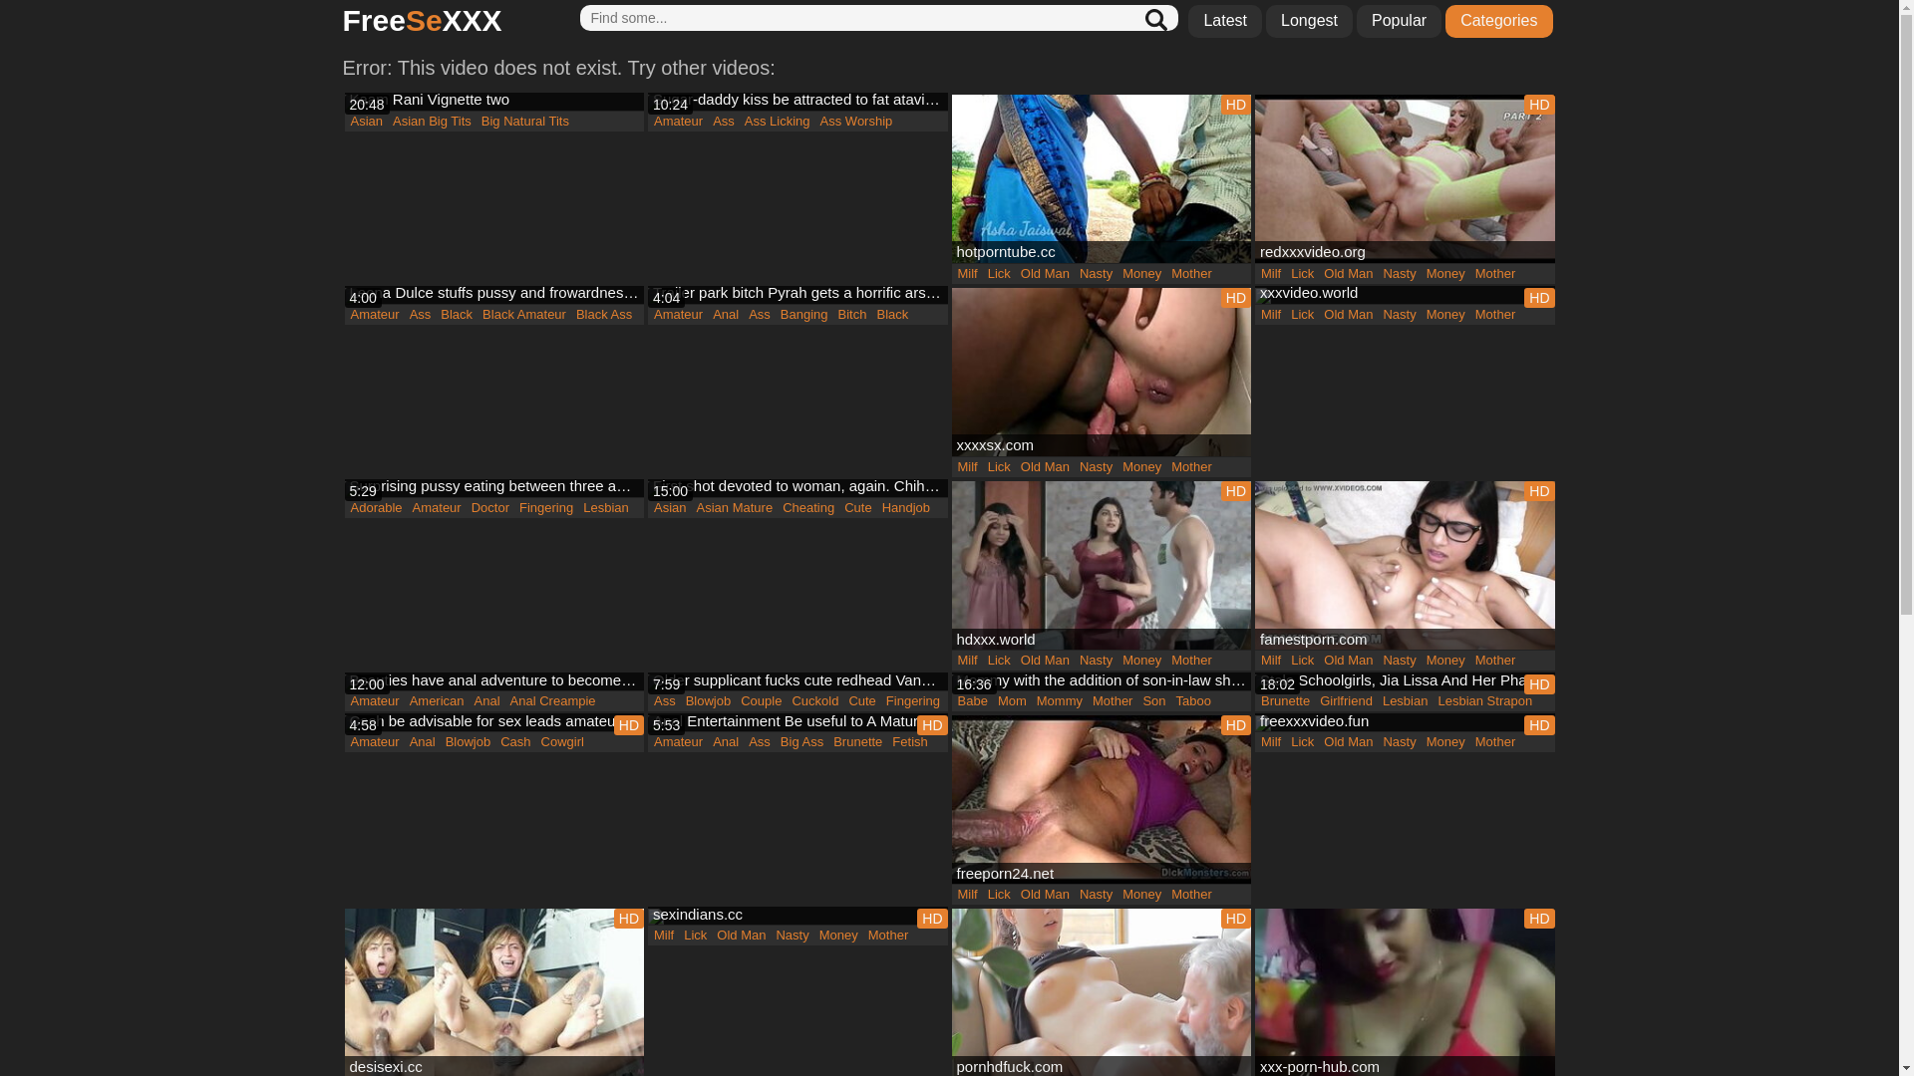 The height and width of the screenshot is (1076, 1914). What do you see at coordinates (857, 122) in the screenshot?
I see `Ass Worship` at bounding box center [857, 122].